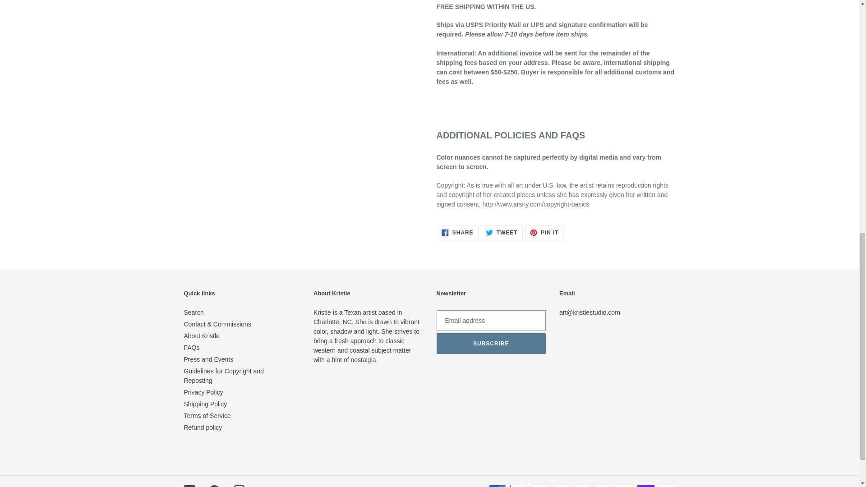  Describe the element at coordinates (544, 233) in the screenshot. I see `Pinterest` at that location.